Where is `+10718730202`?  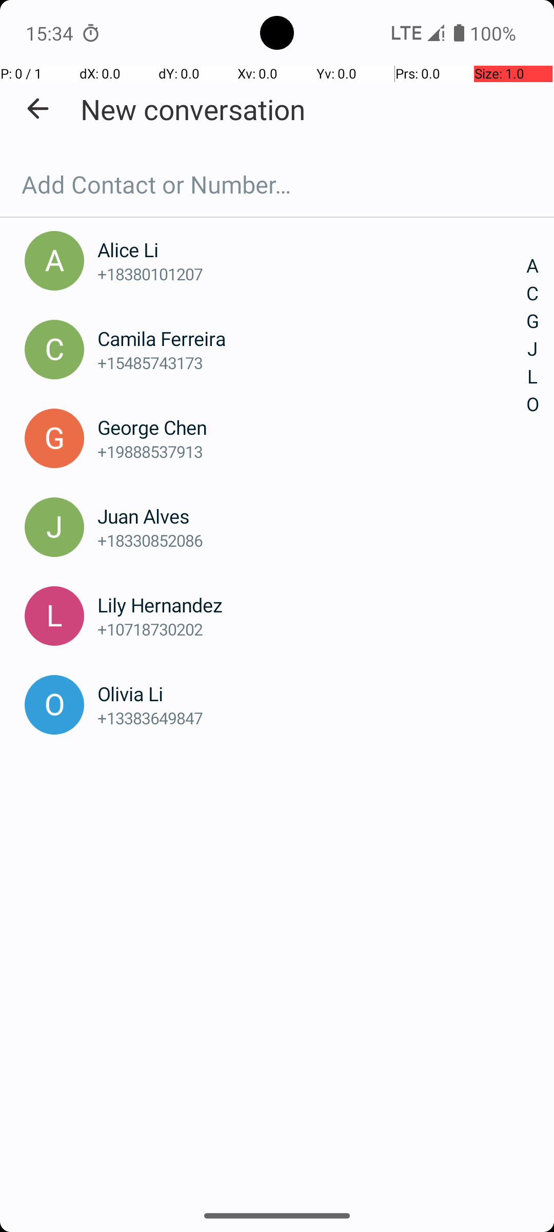
+10718730202 is located at coordinates (312, 629).